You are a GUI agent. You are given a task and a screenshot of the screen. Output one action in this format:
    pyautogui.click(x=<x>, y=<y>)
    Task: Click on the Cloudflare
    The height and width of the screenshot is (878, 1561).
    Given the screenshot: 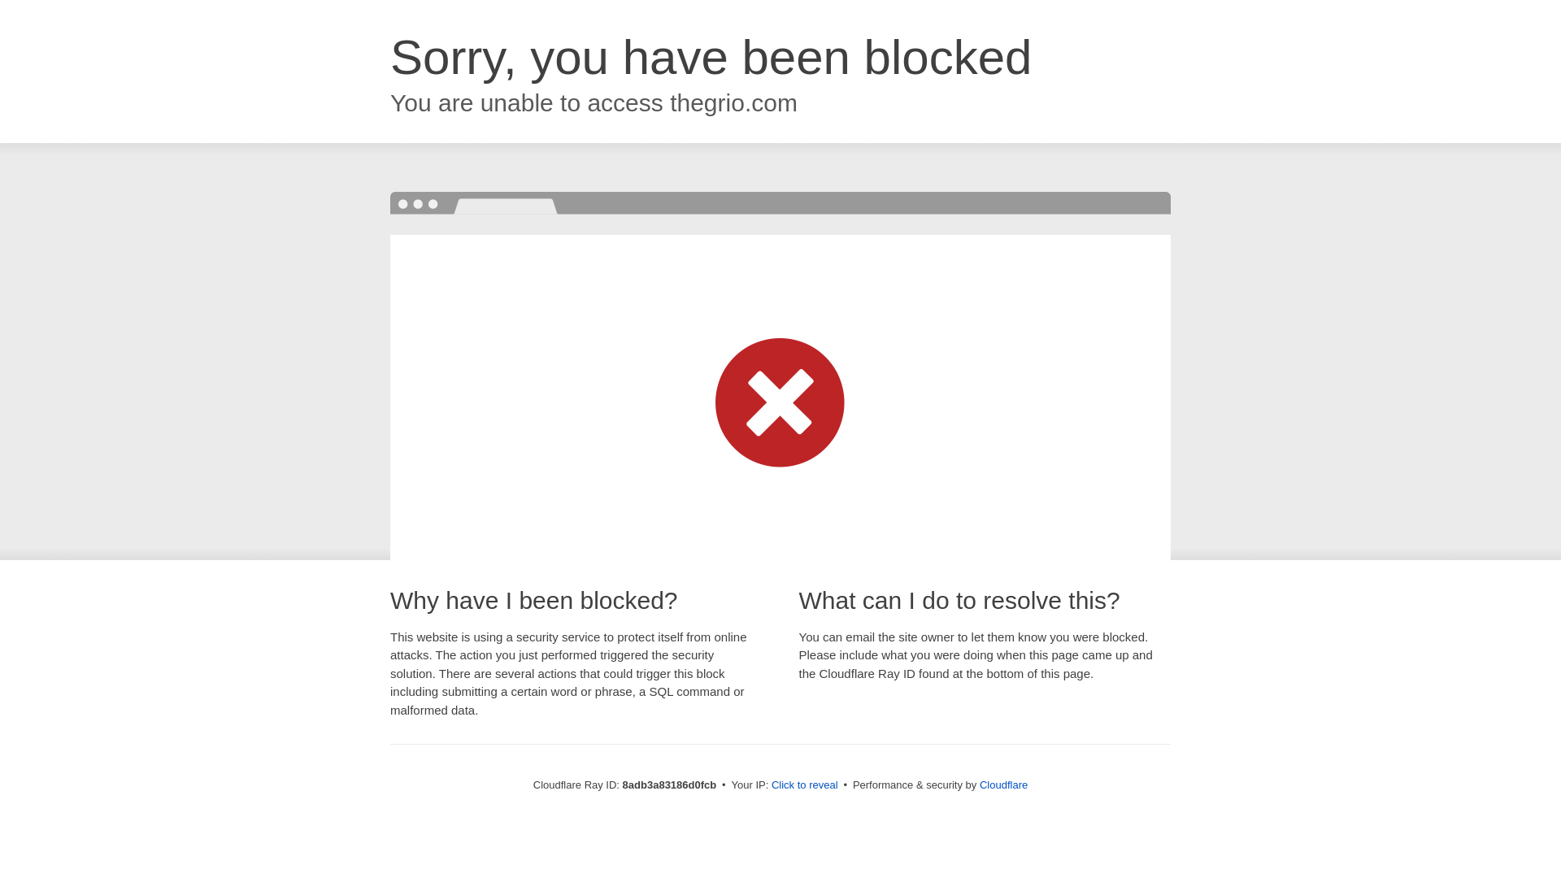 What is the action you would take?
    pyautogui.click(x=1003, y=785)
    